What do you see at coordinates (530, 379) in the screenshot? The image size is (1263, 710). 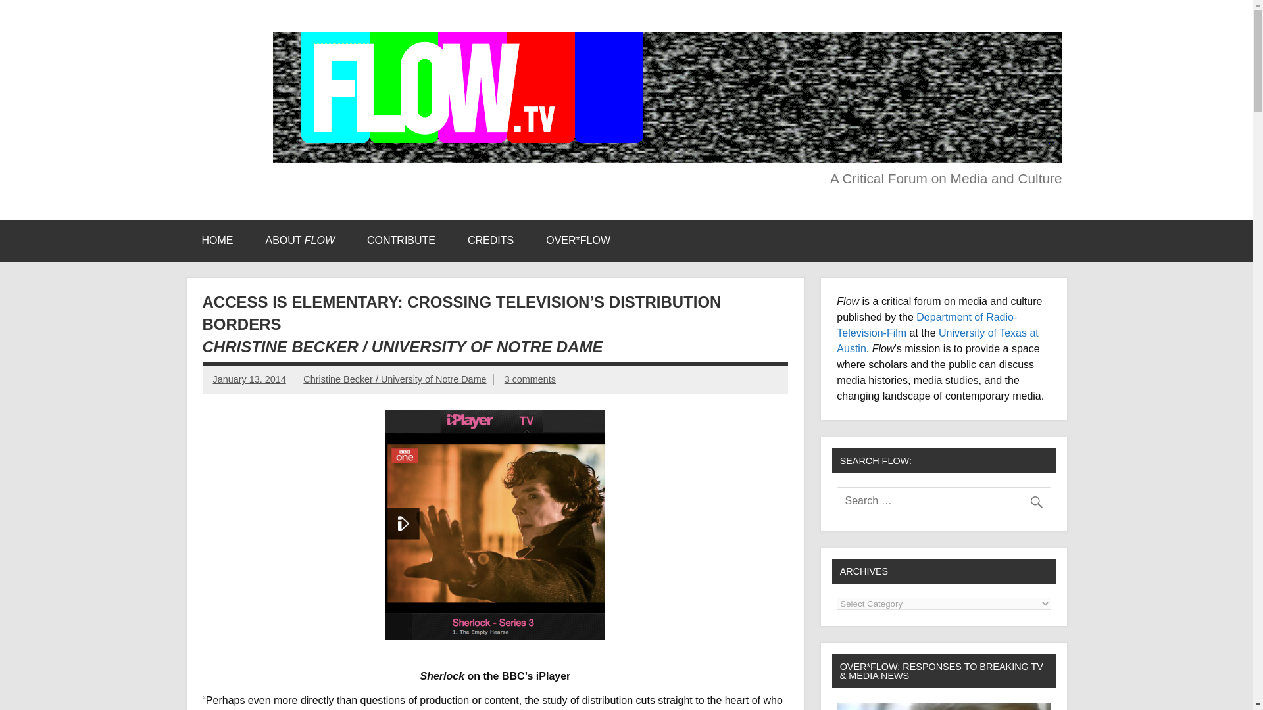 I see `3 comments` at bounding box center [530, 379].